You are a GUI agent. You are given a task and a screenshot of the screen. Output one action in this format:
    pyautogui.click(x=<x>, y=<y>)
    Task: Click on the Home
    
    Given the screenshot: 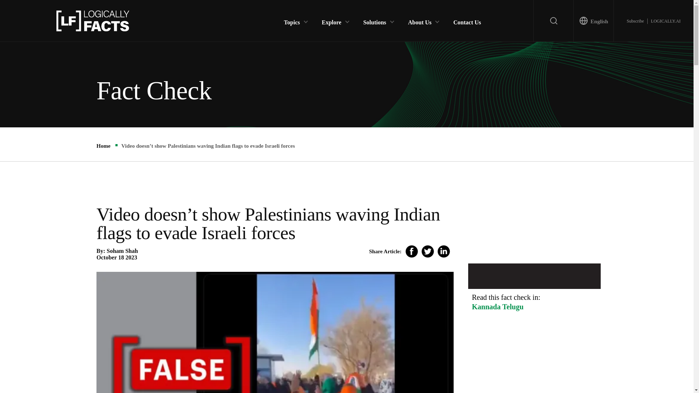 What is the action you would take?
    pyautogui.click(x=103, y=146)
    